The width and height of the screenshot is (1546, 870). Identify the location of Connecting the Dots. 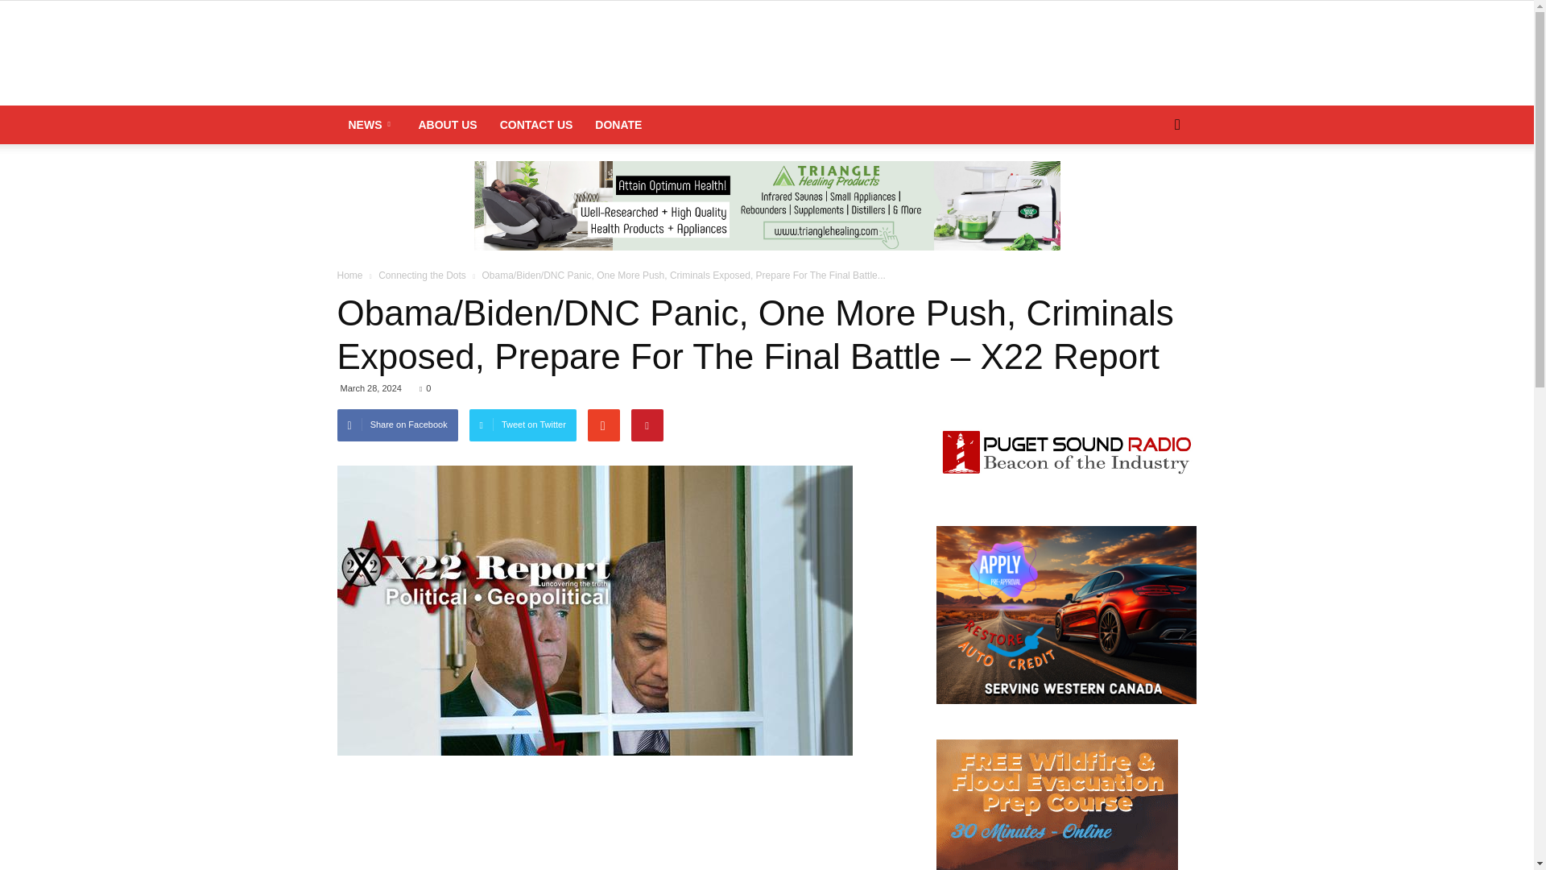
(424, 275).